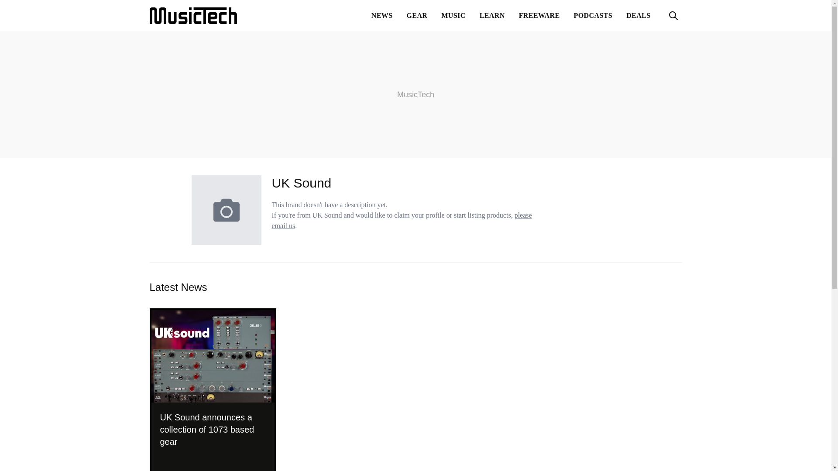 Image resolution: width=838 pixels, height=471 pixels. What do you see at coordinates (492, 16) in the screenshot?
I see `LEARN` at bounding box center [492, 16].